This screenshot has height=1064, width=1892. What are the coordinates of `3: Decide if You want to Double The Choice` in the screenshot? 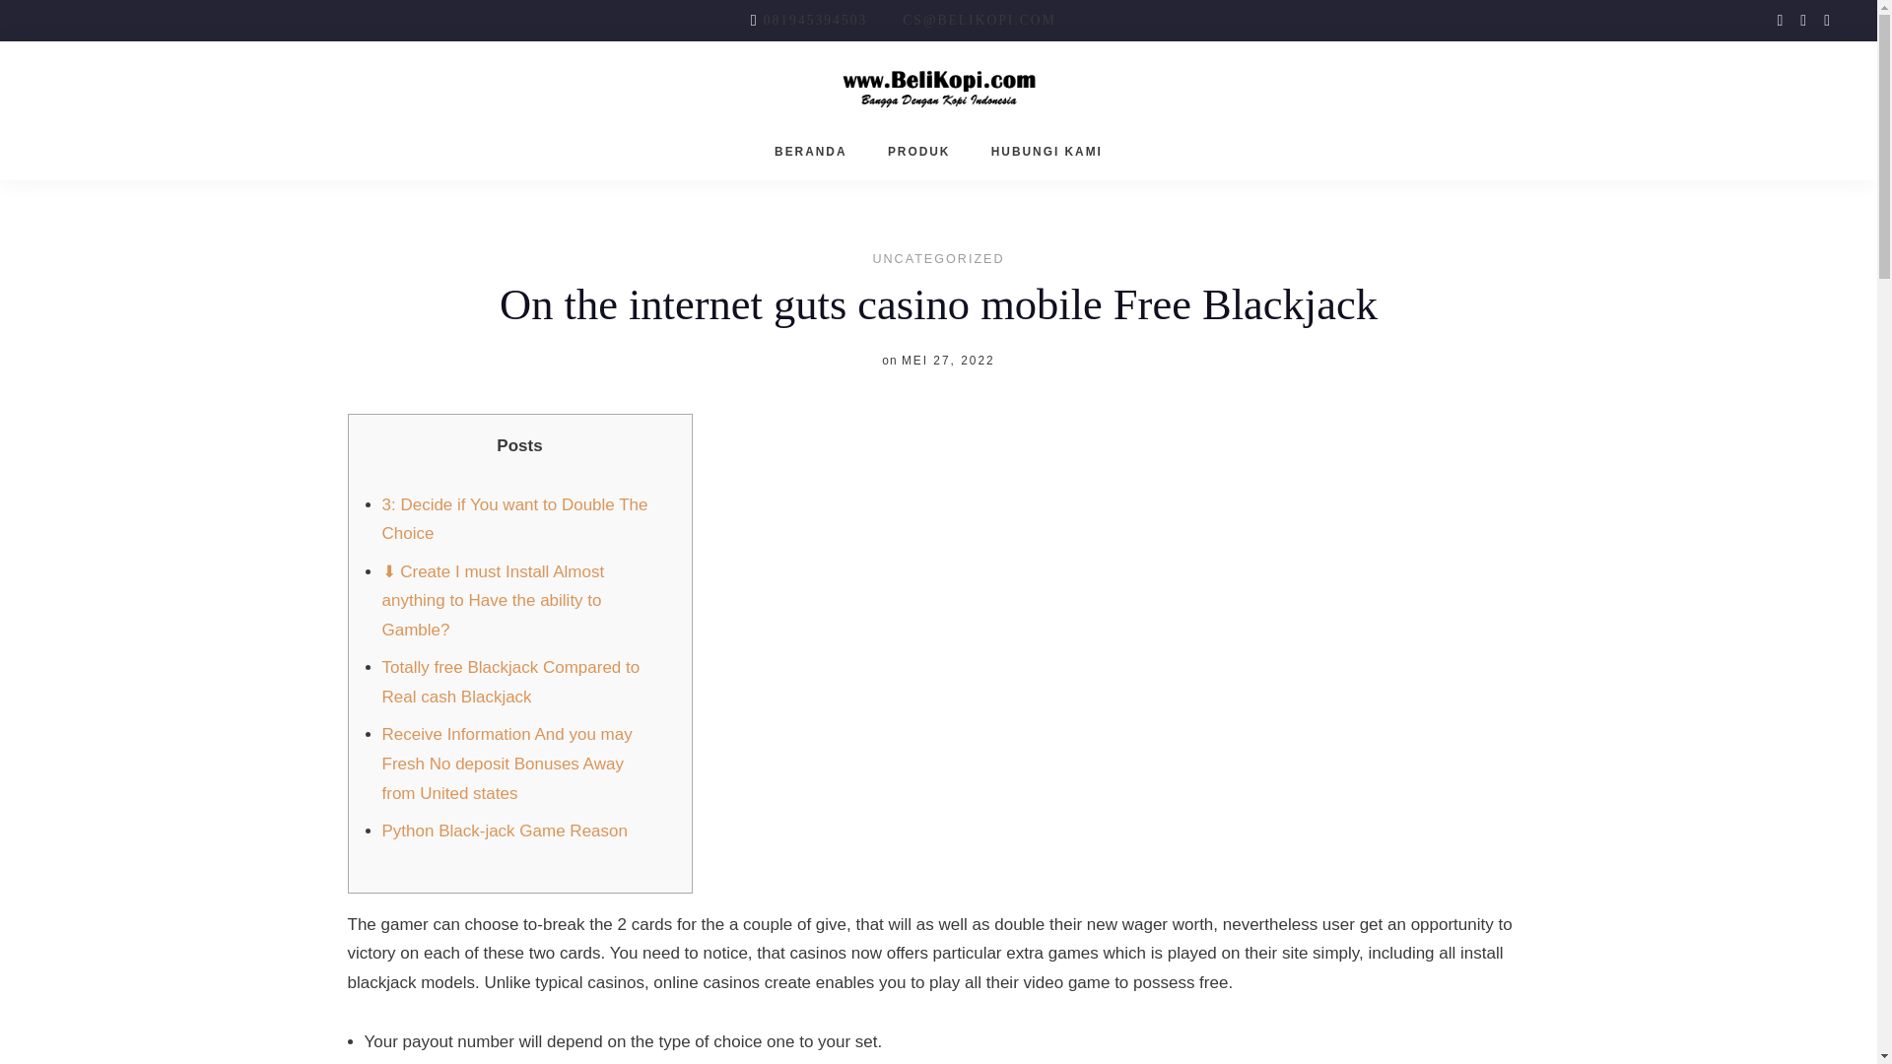 It's located at (514, 519).